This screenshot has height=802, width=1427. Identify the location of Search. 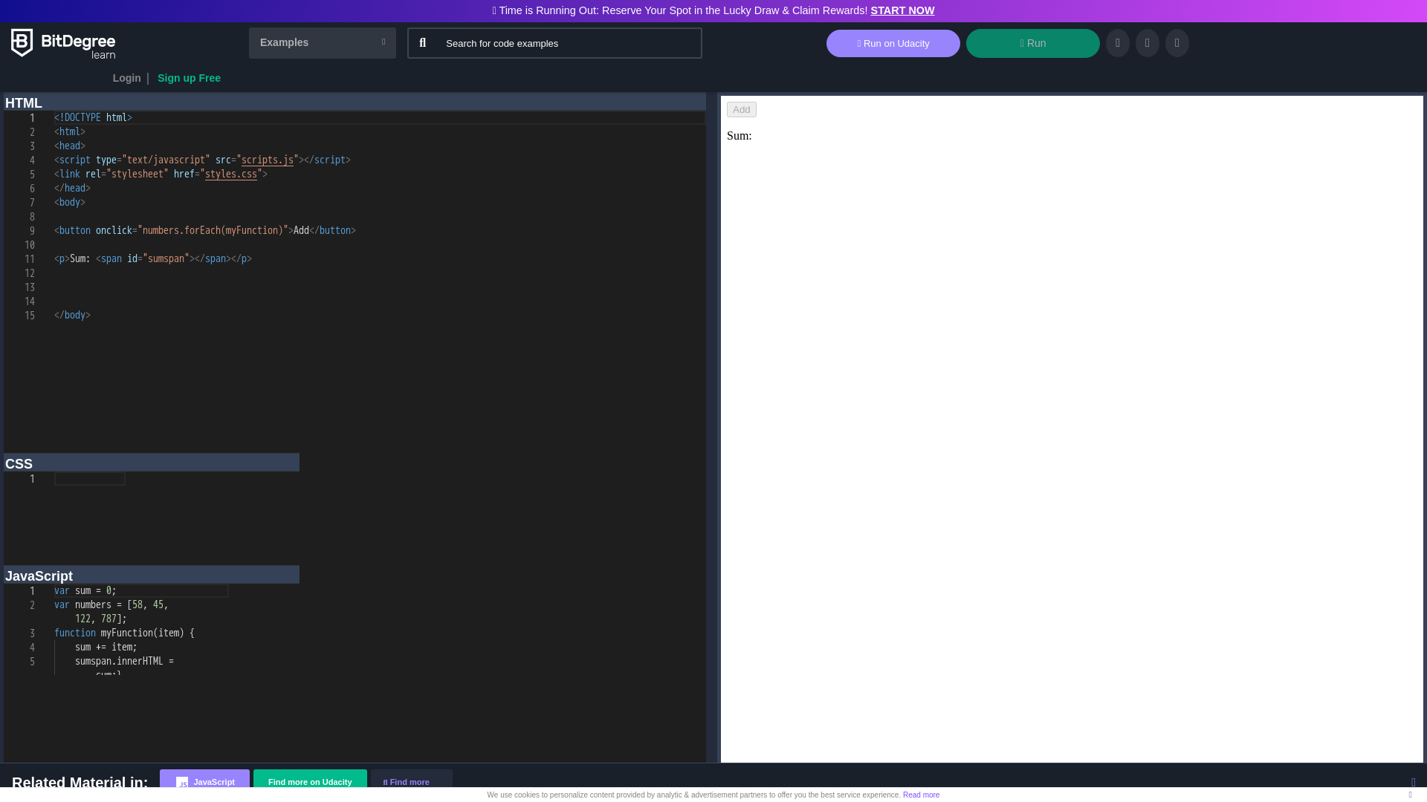
(323, 42).